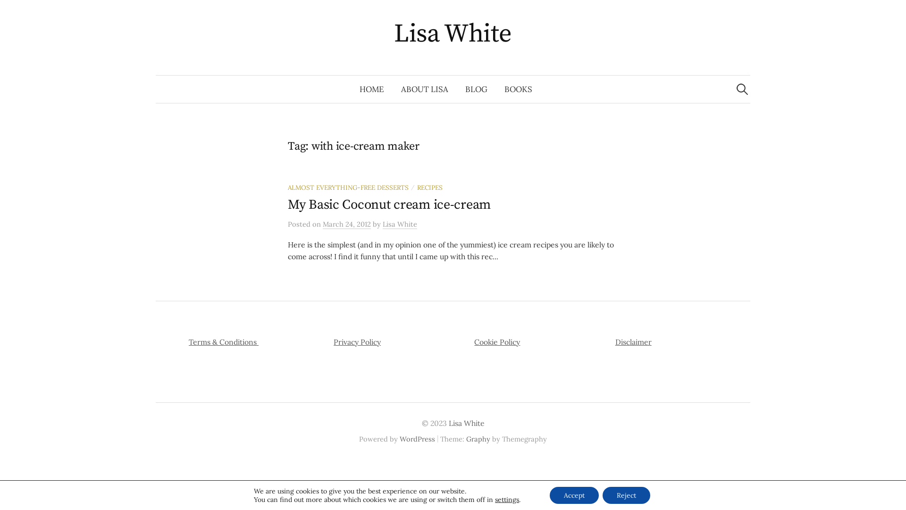  What do you see at coordinates (453, 34) in the screenshot?
I see `Lisa White` at bounding box center [453, 34].